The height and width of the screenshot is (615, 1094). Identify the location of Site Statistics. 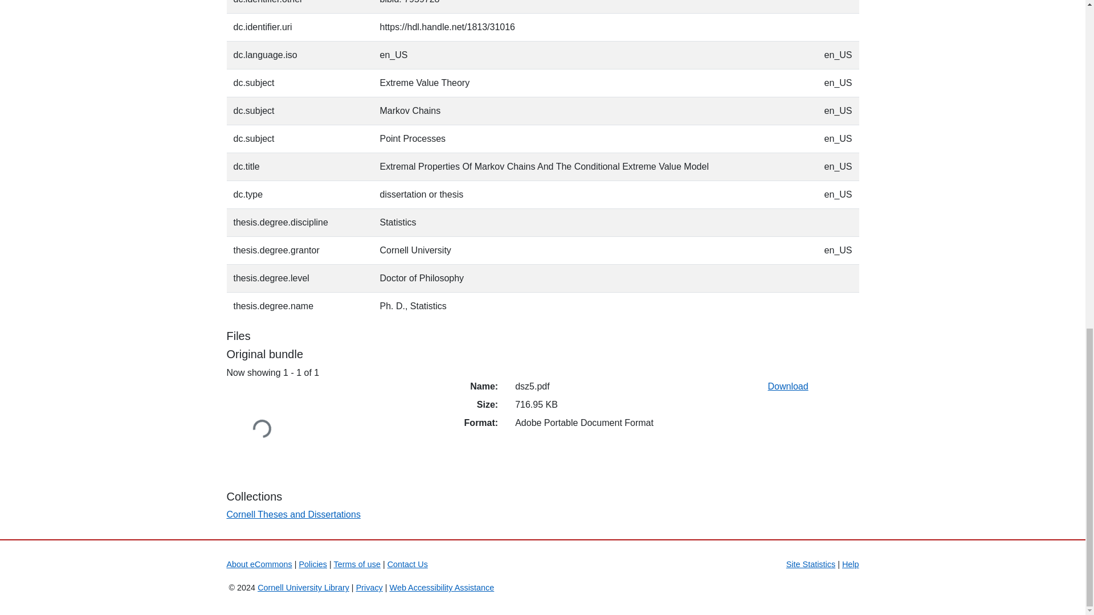
(811, 564).